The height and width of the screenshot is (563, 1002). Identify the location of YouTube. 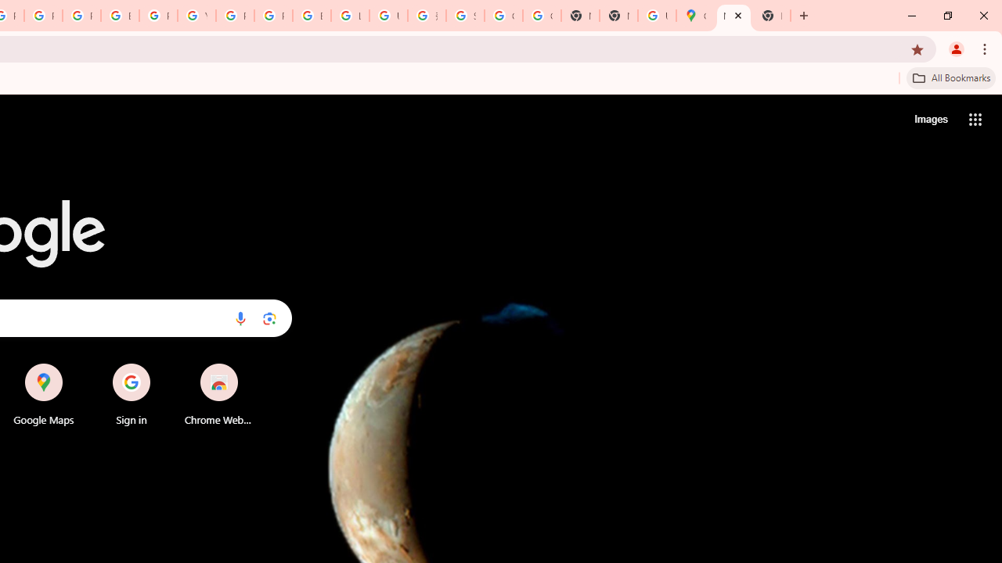
(196, 16).